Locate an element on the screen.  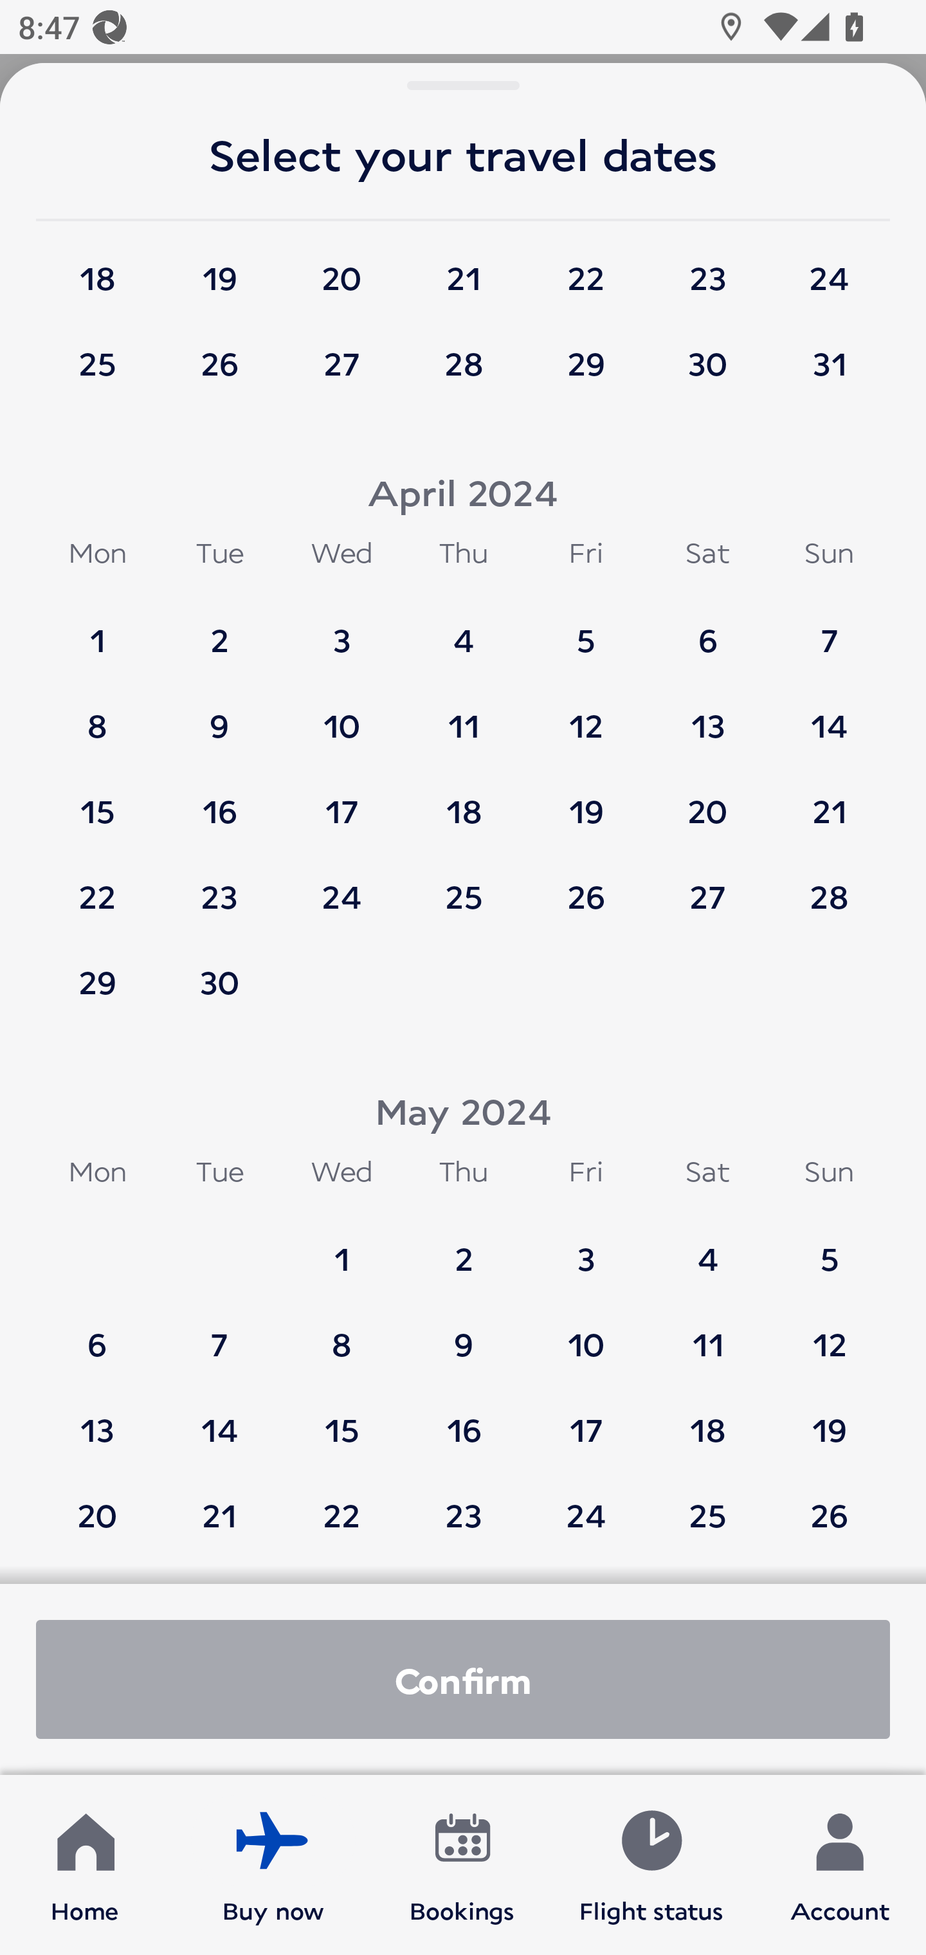
23 is located at coordinates (464, 1503).